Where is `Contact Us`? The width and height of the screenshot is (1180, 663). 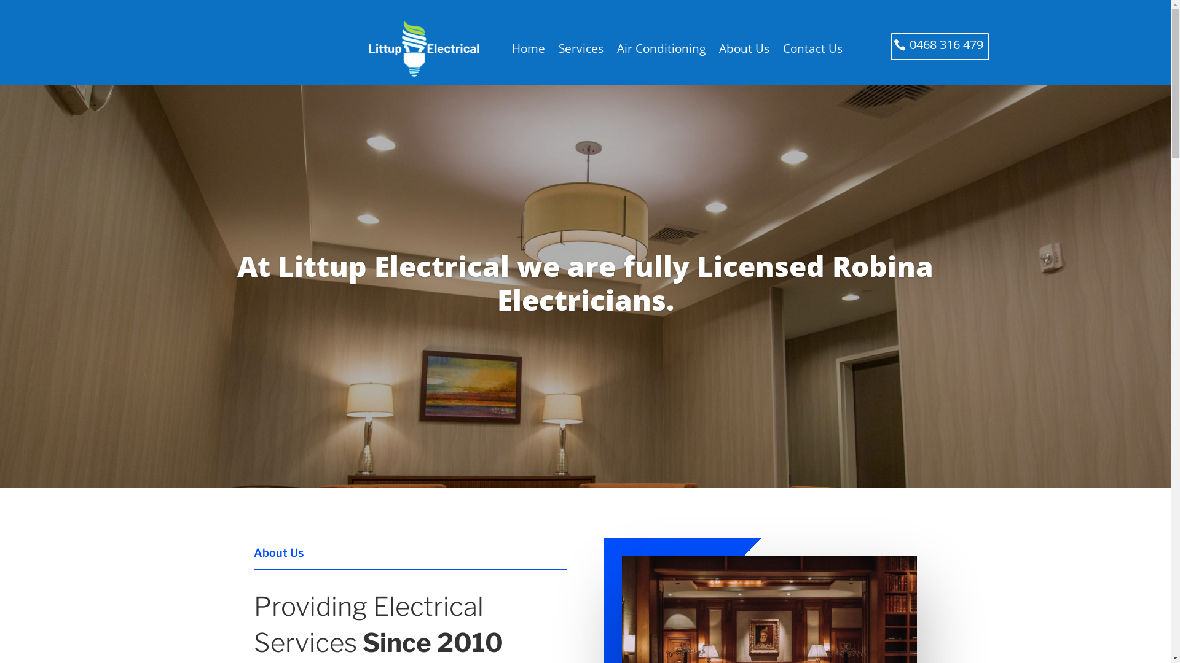
Contact Us is located at coordinates (812, 49).